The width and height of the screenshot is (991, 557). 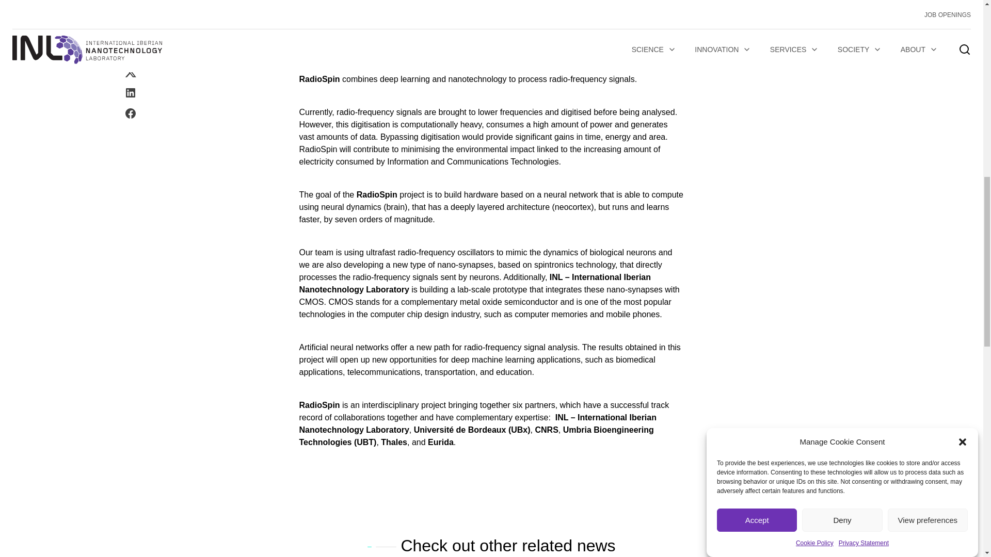 I want to click on Privacy Statement, so click(x=864, y=41).